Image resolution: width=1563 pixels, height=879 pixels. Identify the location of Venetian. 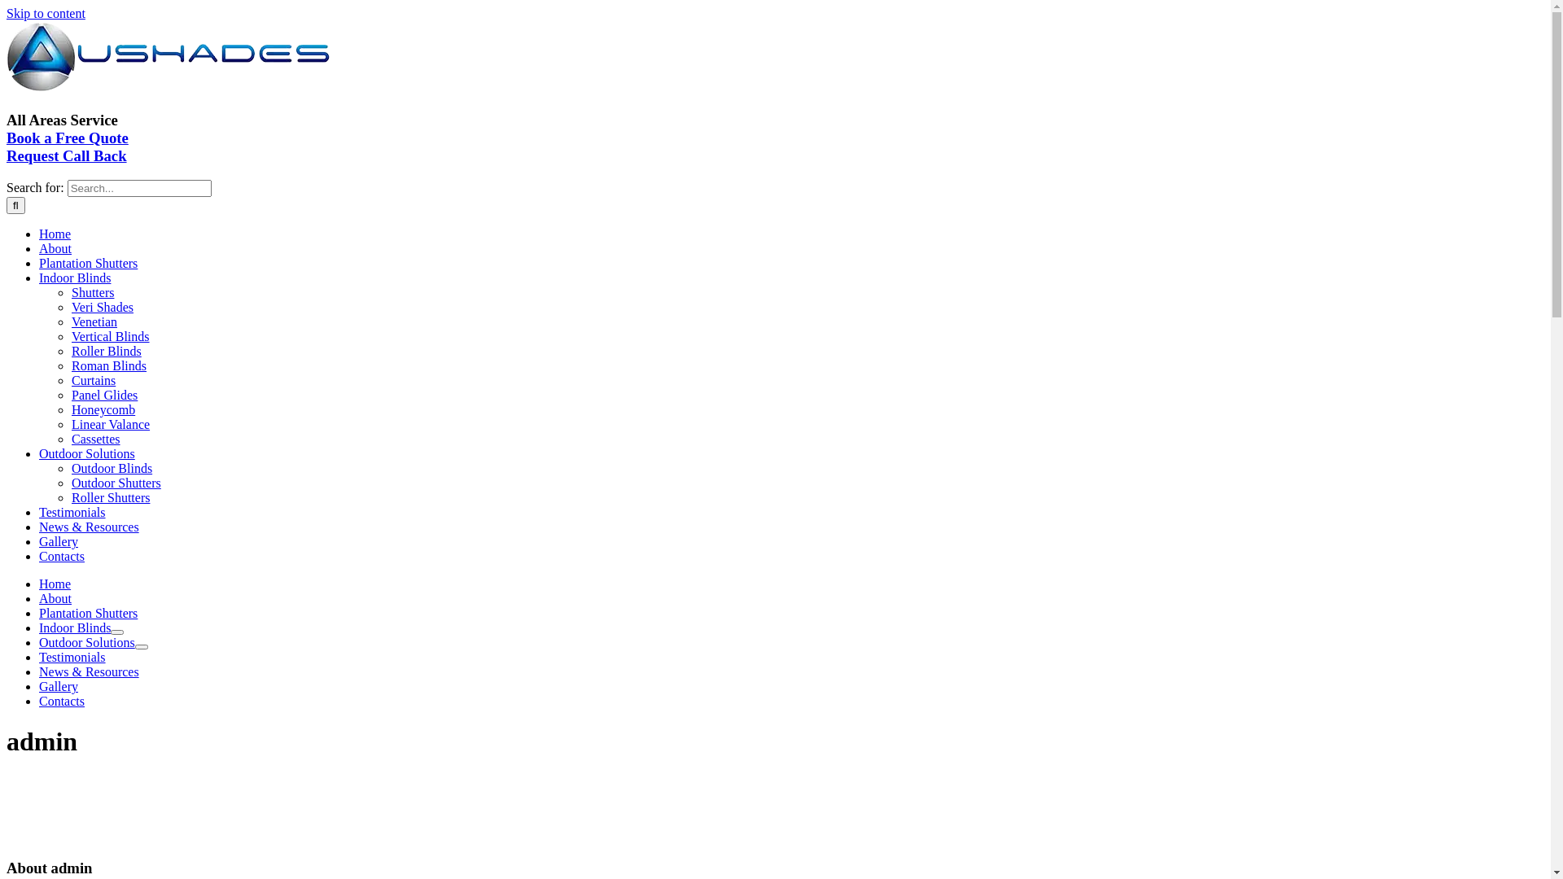
(94, 322).